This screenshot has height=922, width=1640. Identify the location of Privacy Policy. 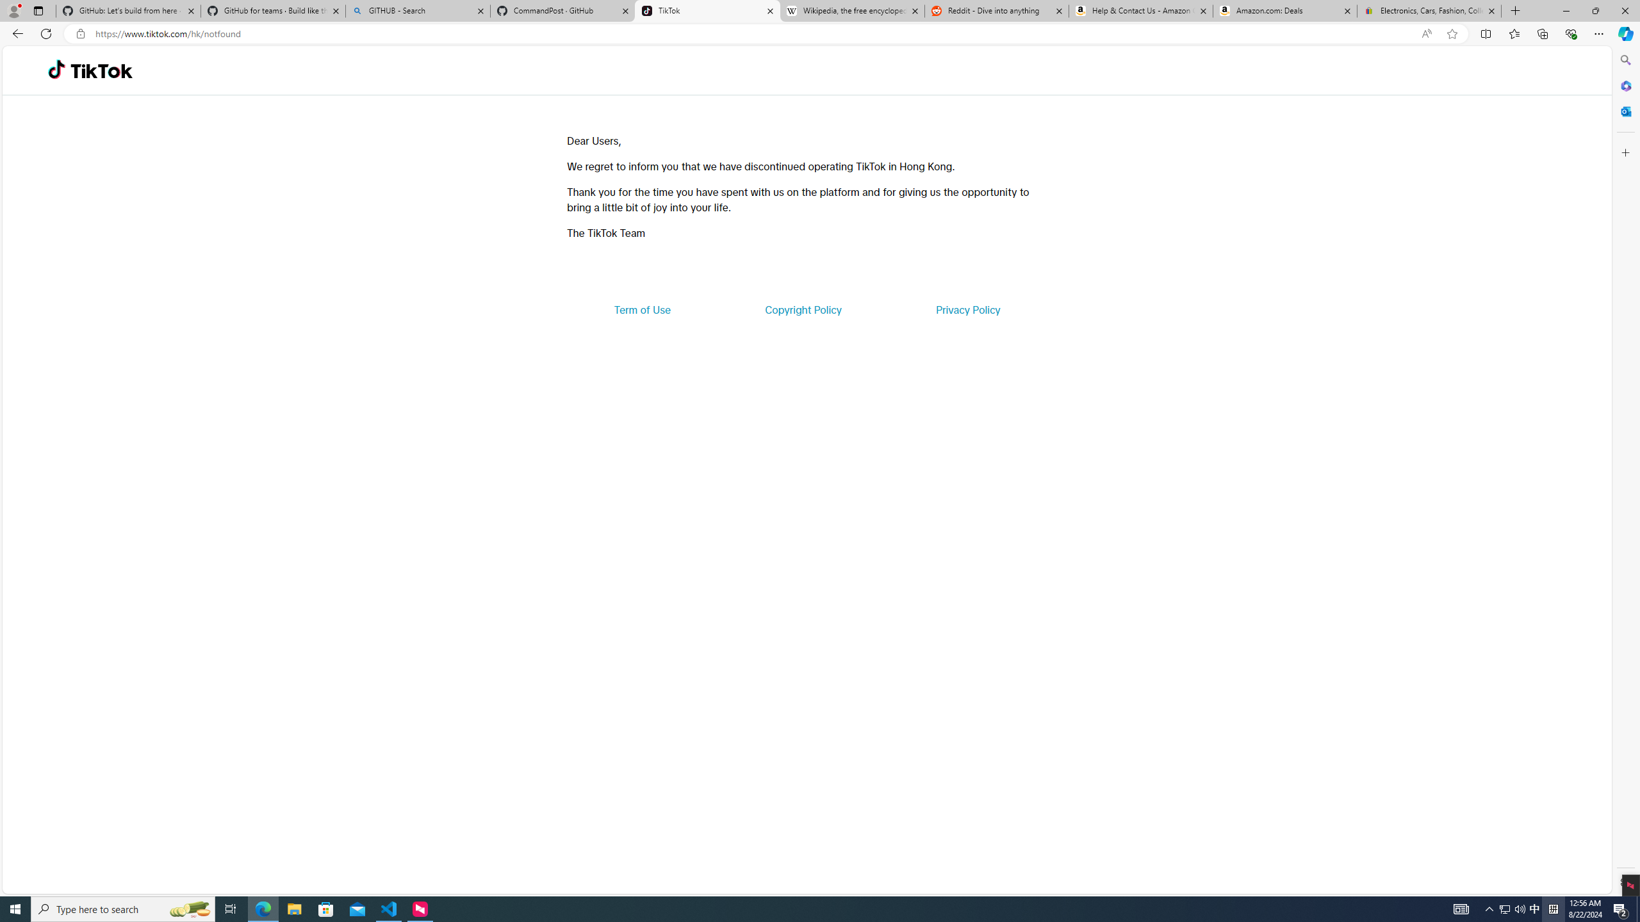
(967, 310).